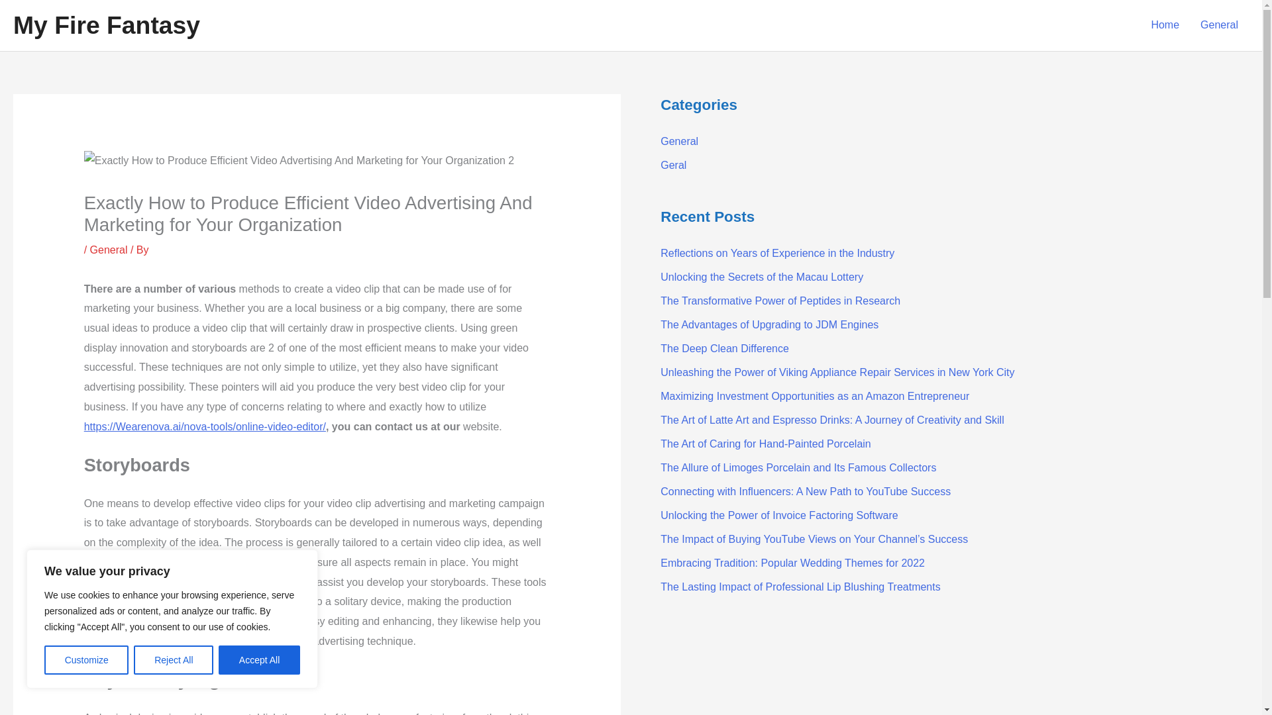  Describe the element at coordinates (1219, 25) in the screenshot. I see `General` at that location.